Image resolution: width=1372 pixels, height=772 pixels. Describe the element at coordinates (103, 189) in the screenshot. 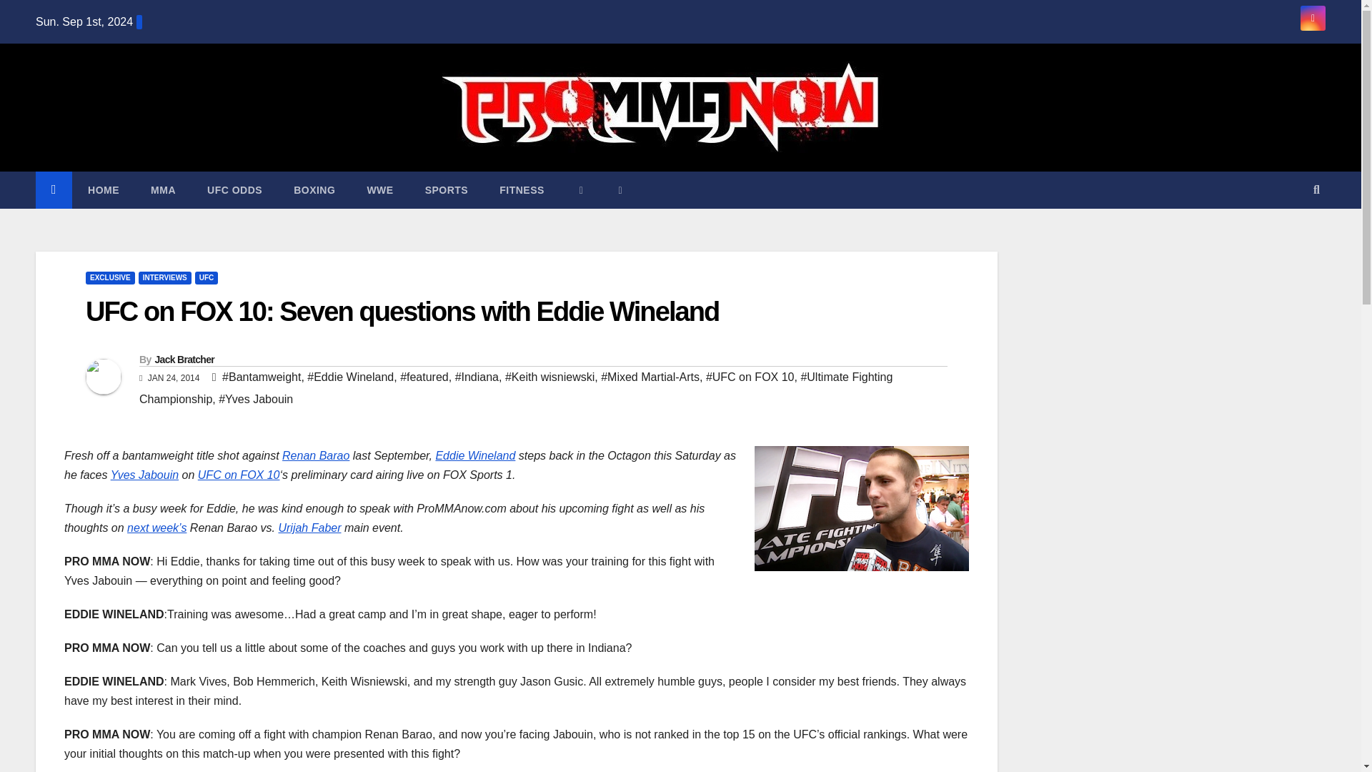

I see `Home` at that location.